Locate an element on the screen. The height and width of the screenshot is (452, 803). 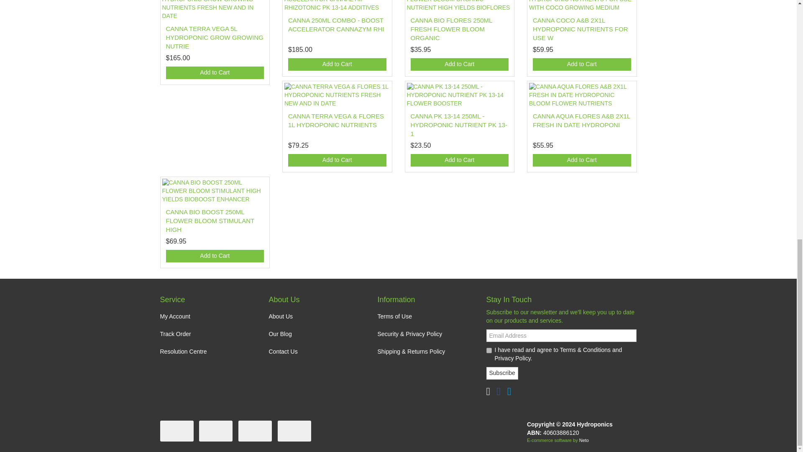
Subscribe is located at coordinates (502, 373).